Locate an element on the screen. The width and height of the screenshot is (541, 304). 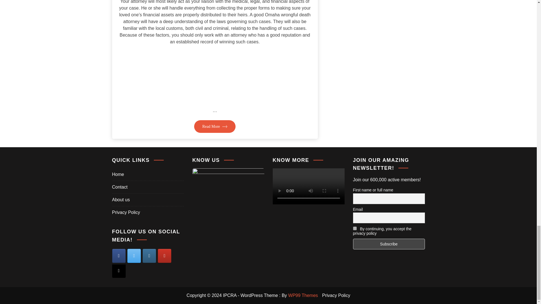
IPCRA on Facebook is located at coordinates (119, 256).